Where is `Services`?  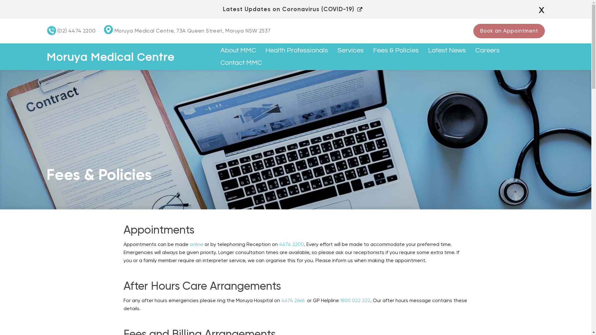 Services is located at coordinates (351, 51).